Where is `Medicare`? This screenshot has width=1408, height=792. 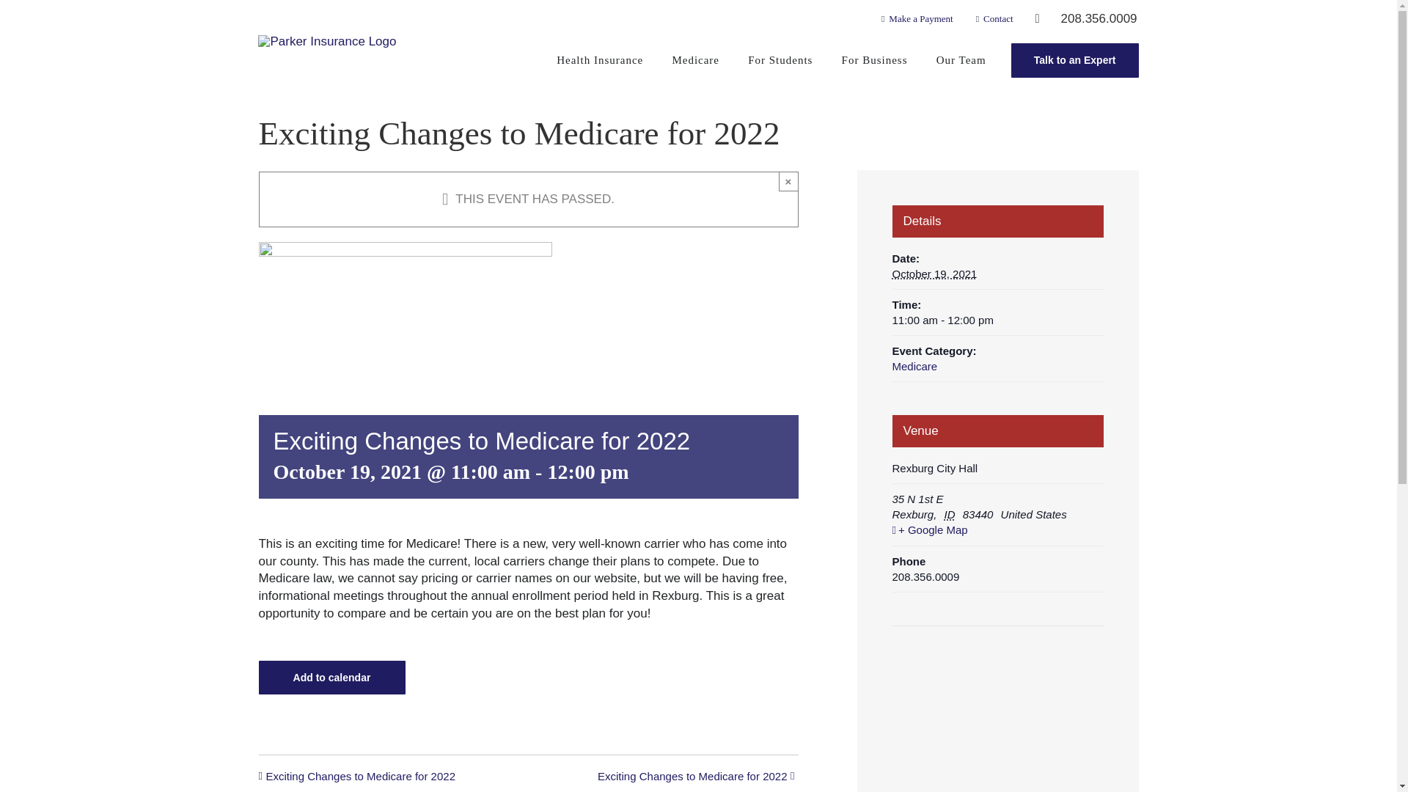
Medicare is located at coordinates (914, 366).